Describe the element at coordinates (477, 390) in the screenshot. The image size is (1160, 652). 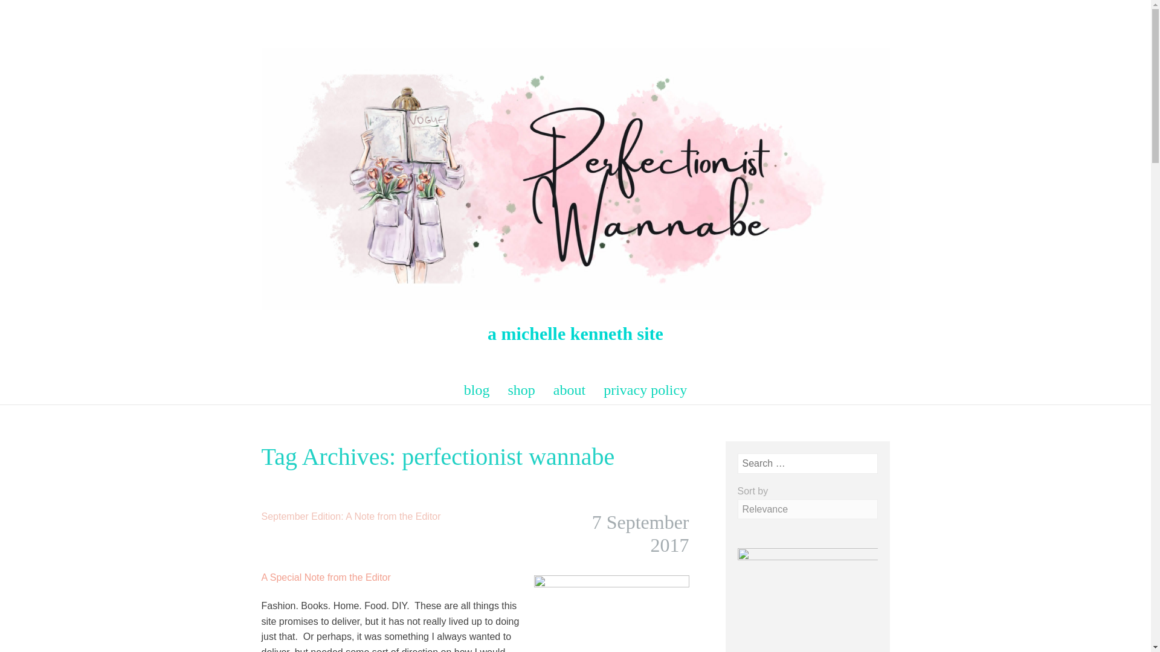
I see `blog` at that location.